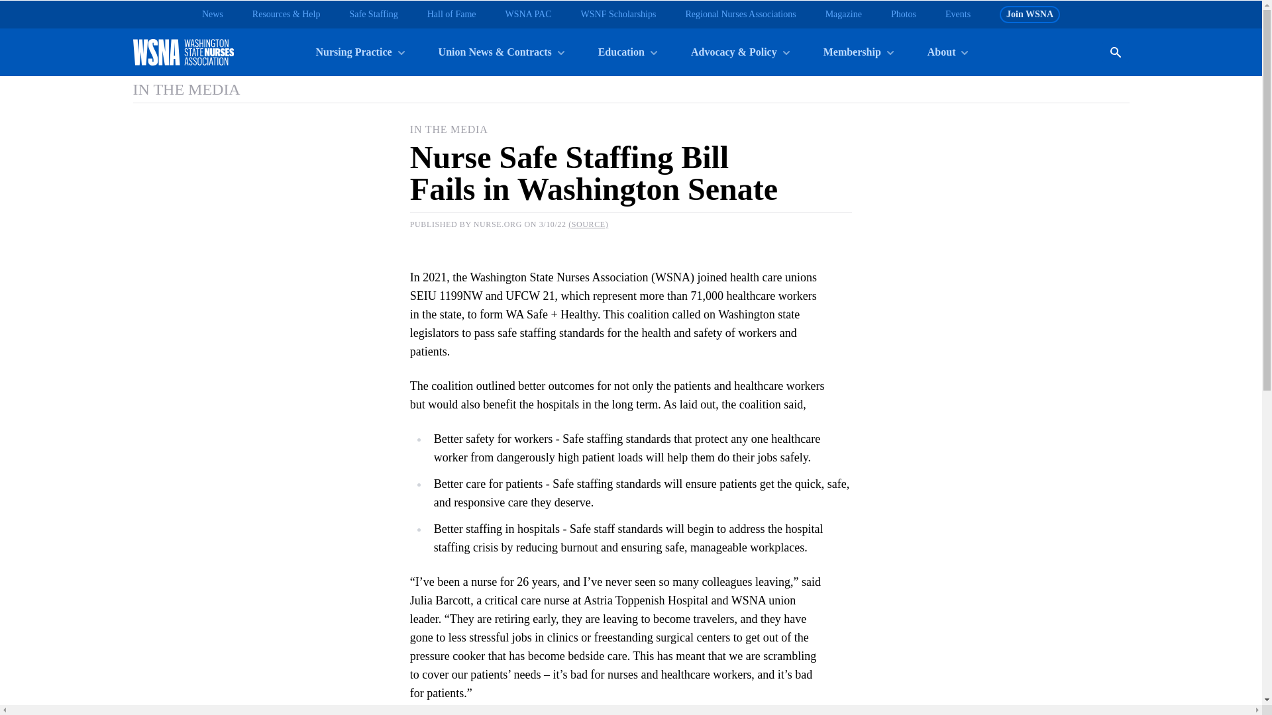 The height and width of the screenshot is (715, 1272). I want to click on Hall of Fame, so click(452, 15).